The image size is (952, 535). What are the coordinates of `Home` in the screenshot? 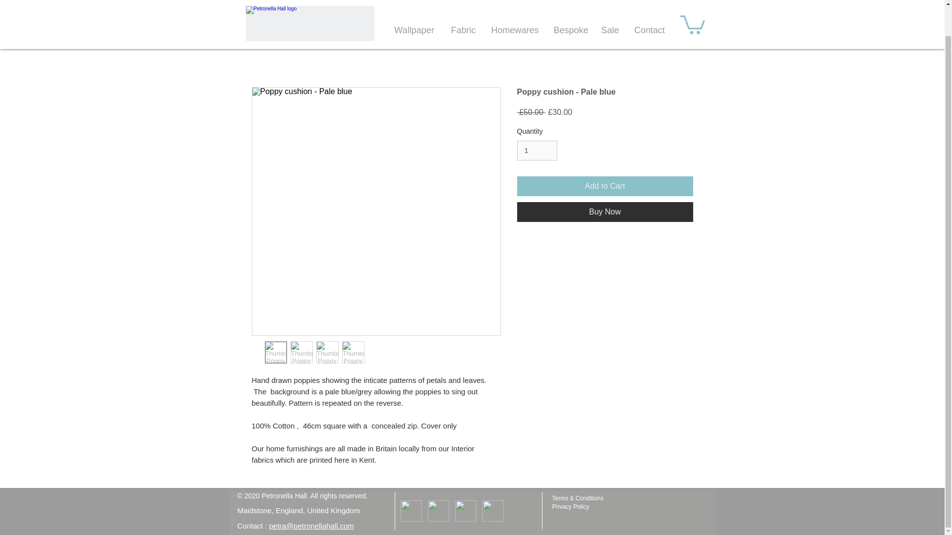 It's located at (309, 5).